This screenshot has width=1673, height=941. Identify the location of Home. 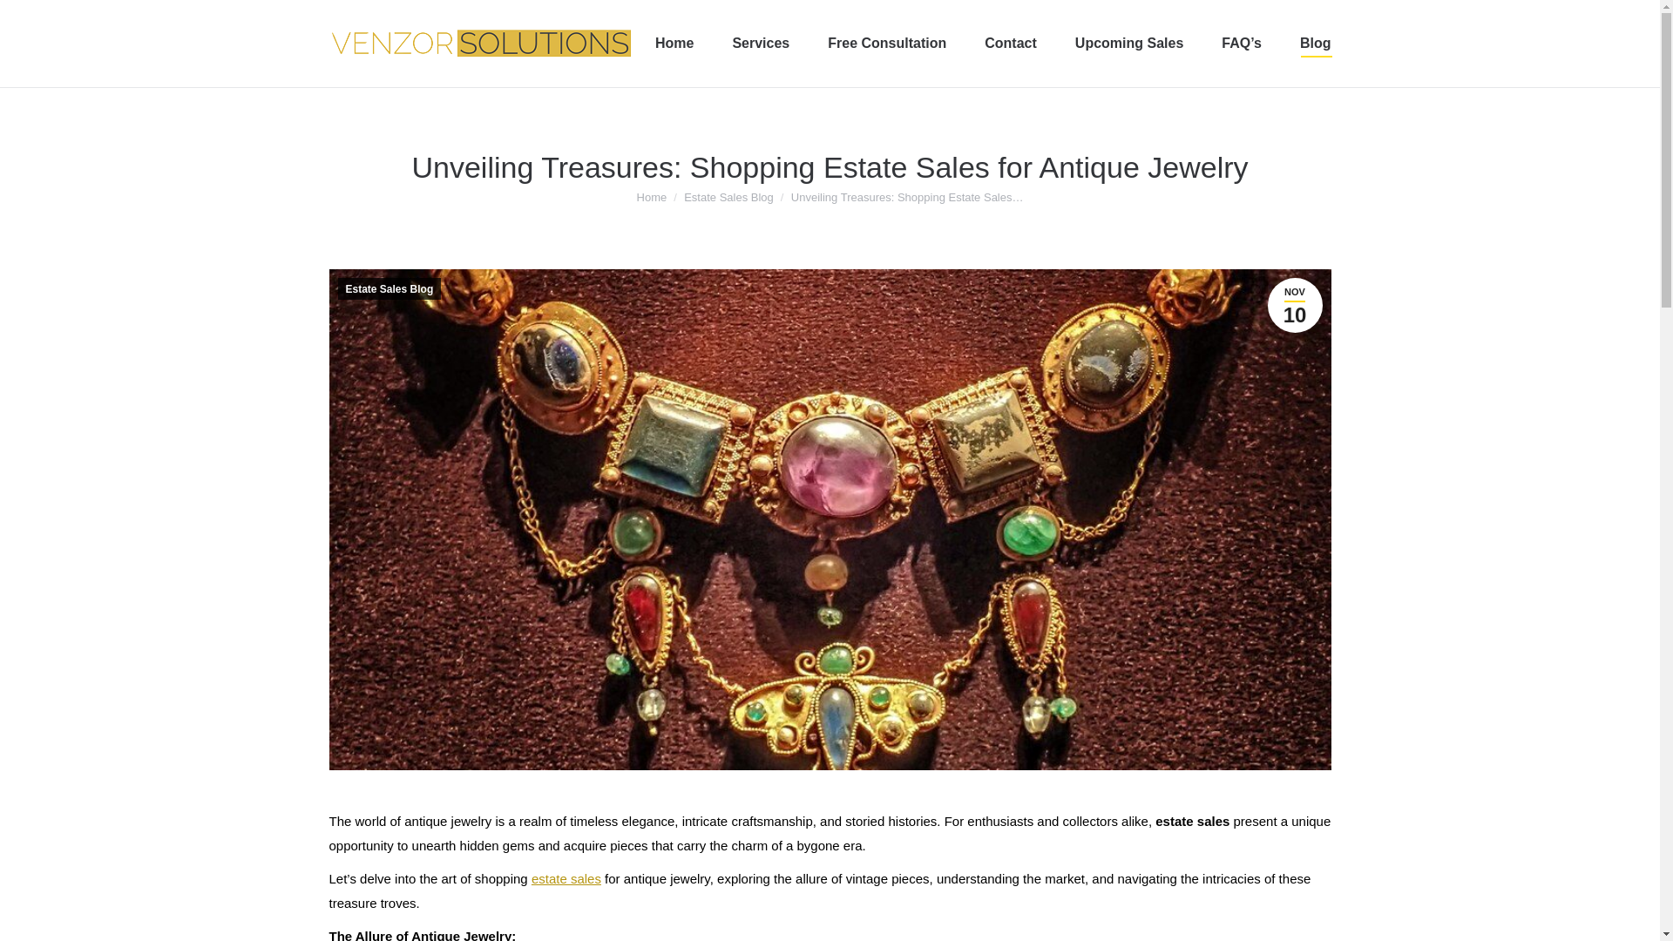
(652, 197).